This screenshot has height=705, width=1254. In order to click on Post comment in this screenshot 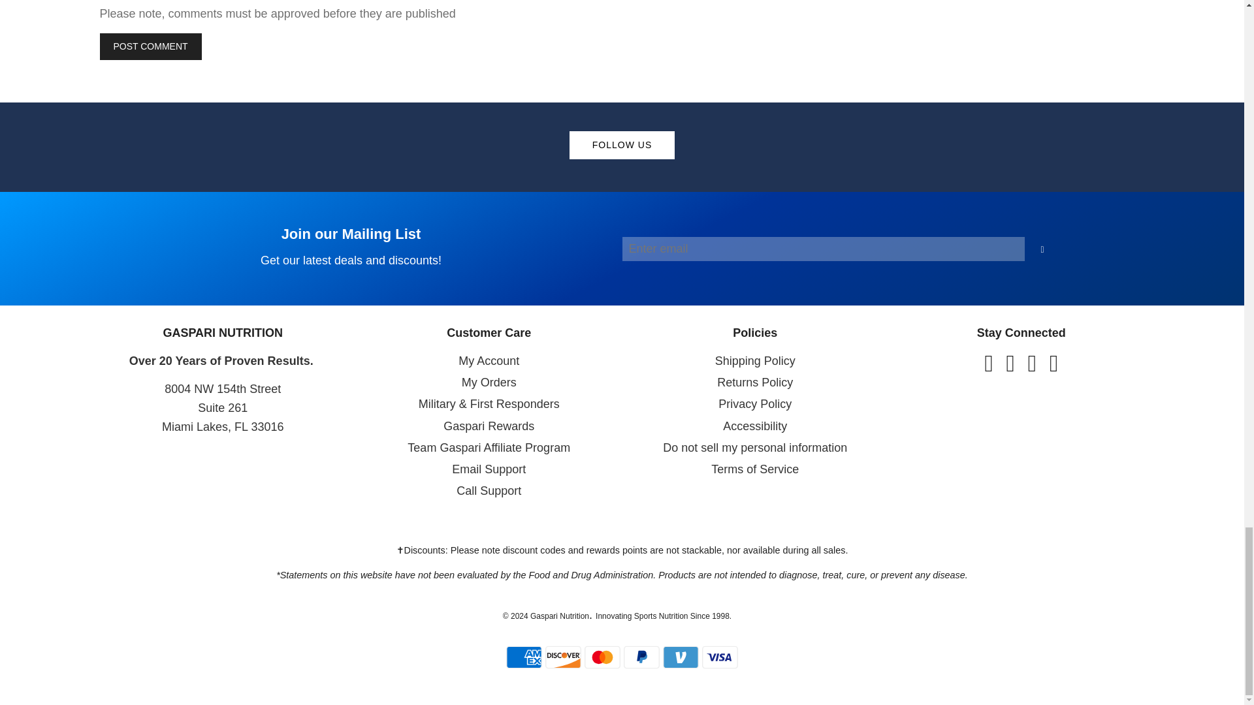, I will do `click(602, 657)`.